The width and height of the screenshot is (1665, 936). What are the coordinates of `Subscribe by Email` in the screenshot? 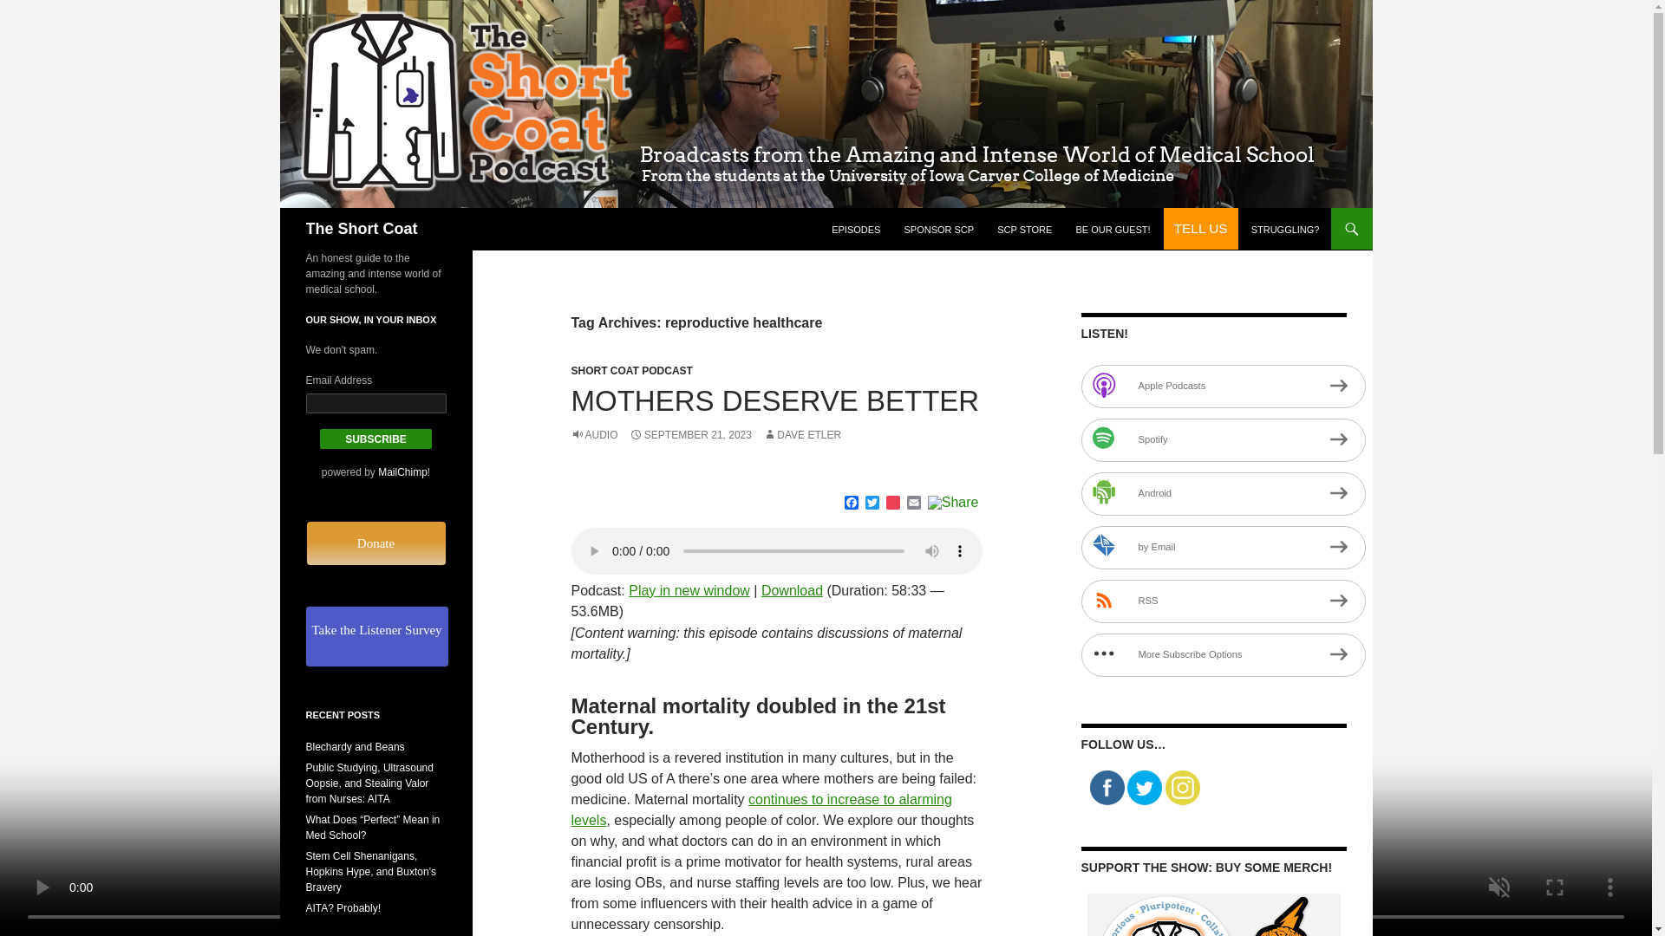 It's located at (1223, 547).